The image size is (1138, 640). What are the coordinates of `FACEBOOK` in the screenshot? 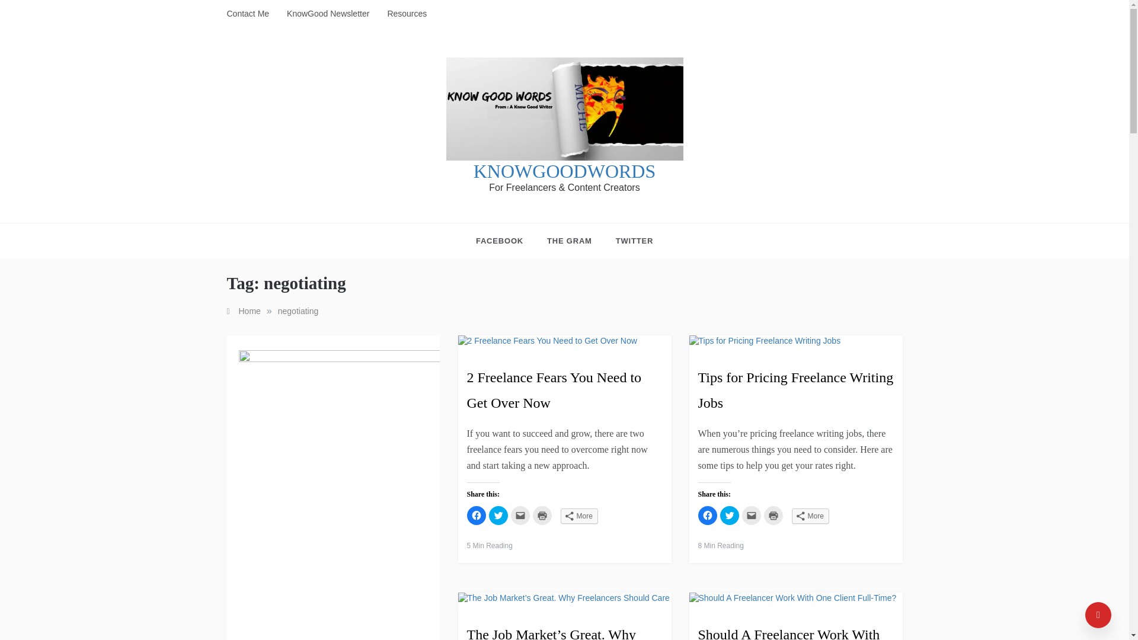 It's located at (505, 241).